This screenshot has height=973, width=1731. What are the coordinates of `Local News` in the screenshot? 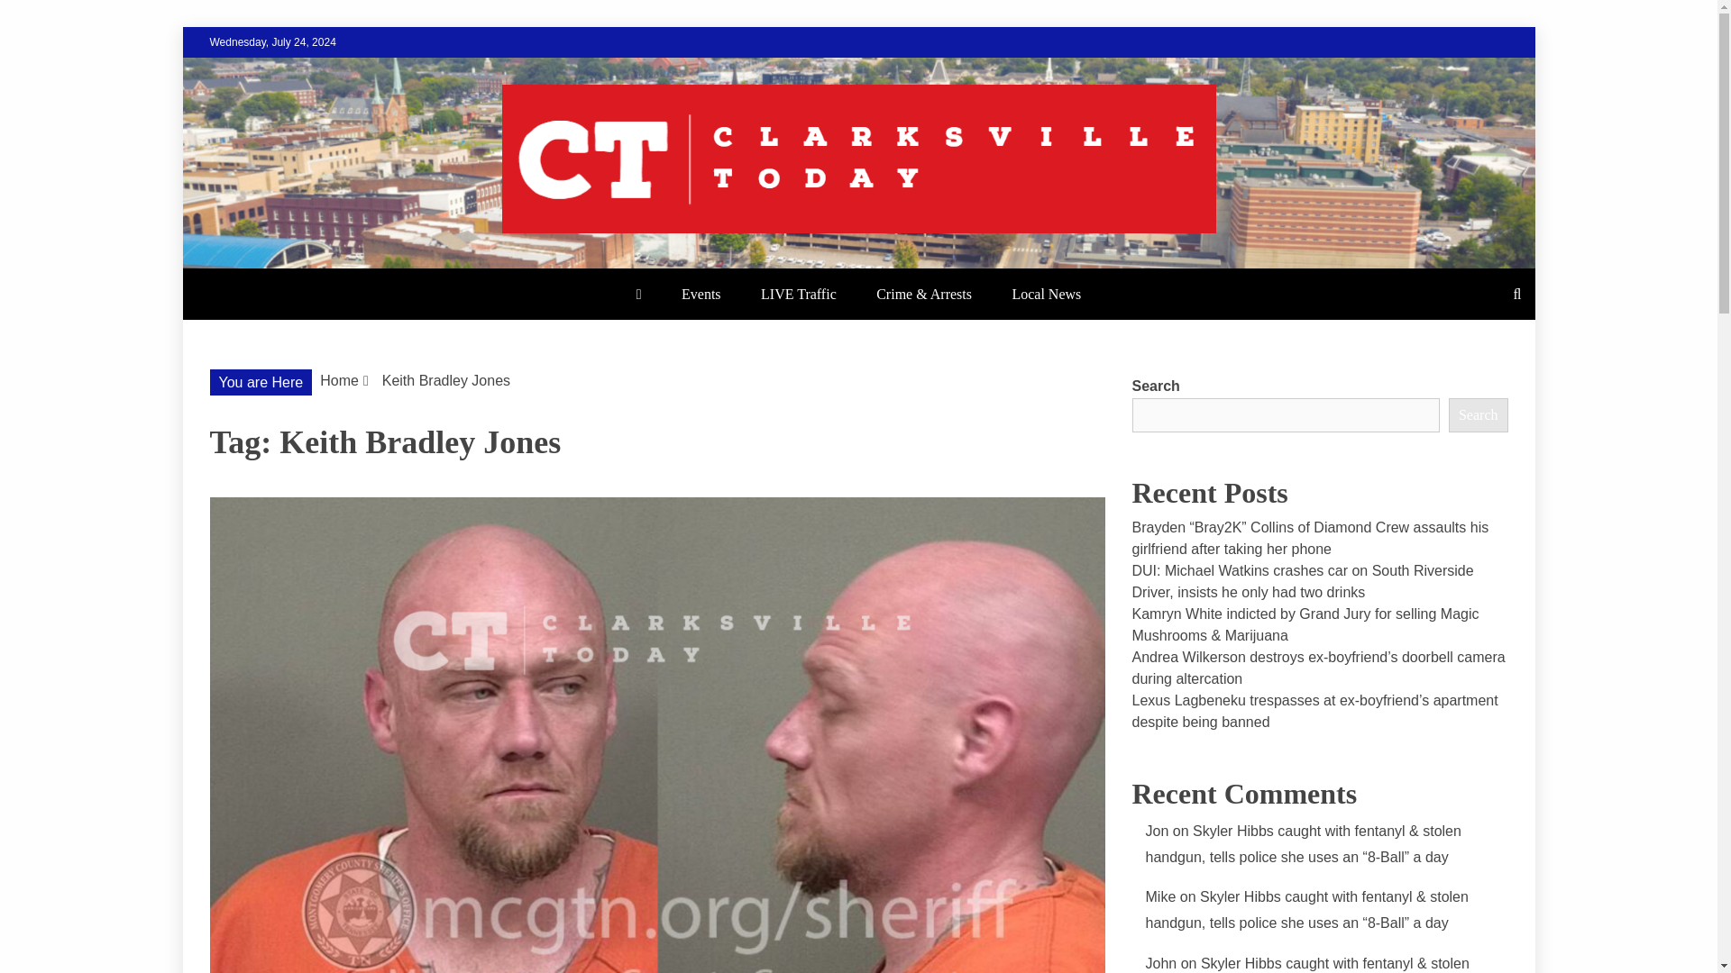 It's located at (1046, 294).